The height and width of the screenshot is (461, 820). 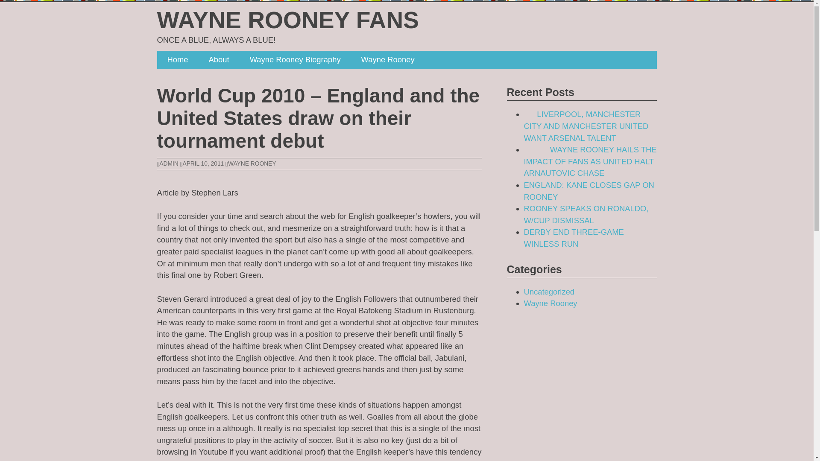 I want to click on ADMIN, so click(x=168, y=163).